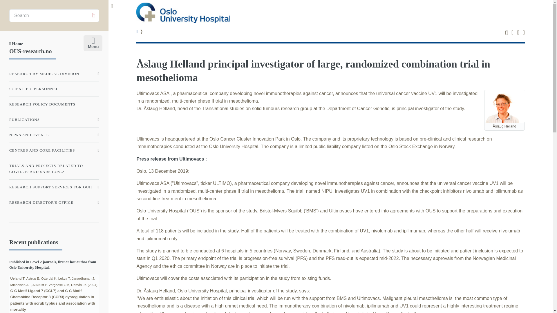 The image size is (557, 313). Describe the element at coordinates (54, 169) in the screenshot. I see `TRIALS AND PROJECTS RELATED TO COVID-19 AND SARS COV-2` at that location.